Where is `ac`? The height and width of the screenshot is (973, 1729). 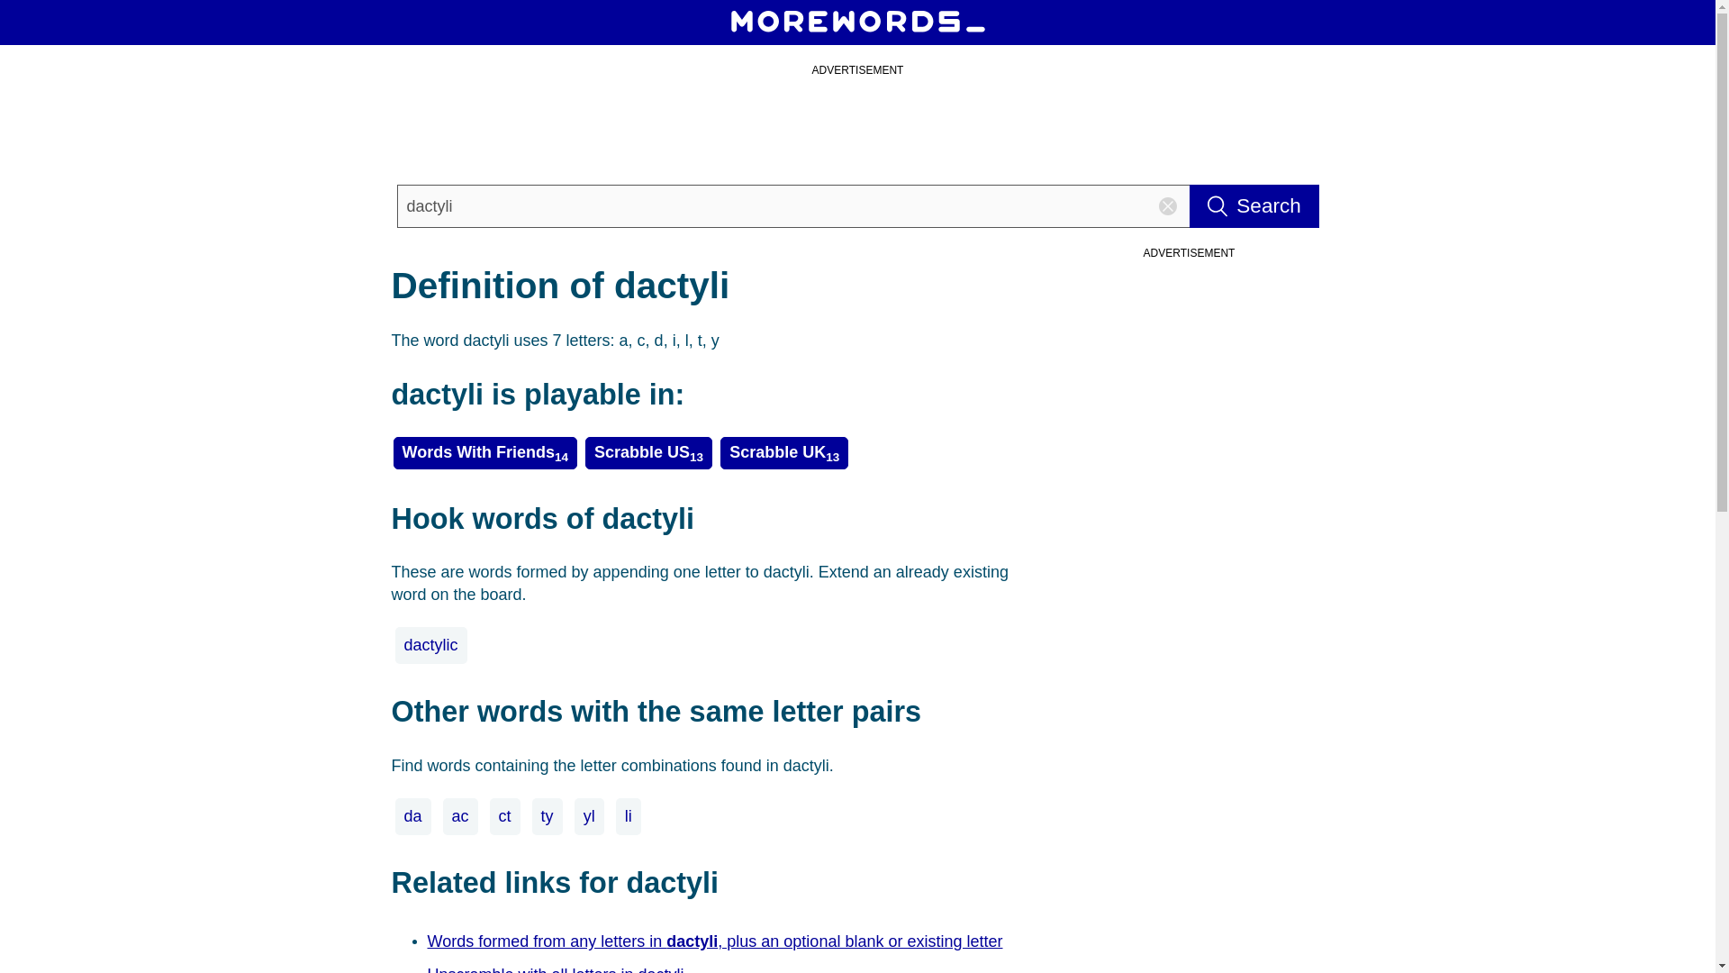
ac is located at coordinates (460, 816).